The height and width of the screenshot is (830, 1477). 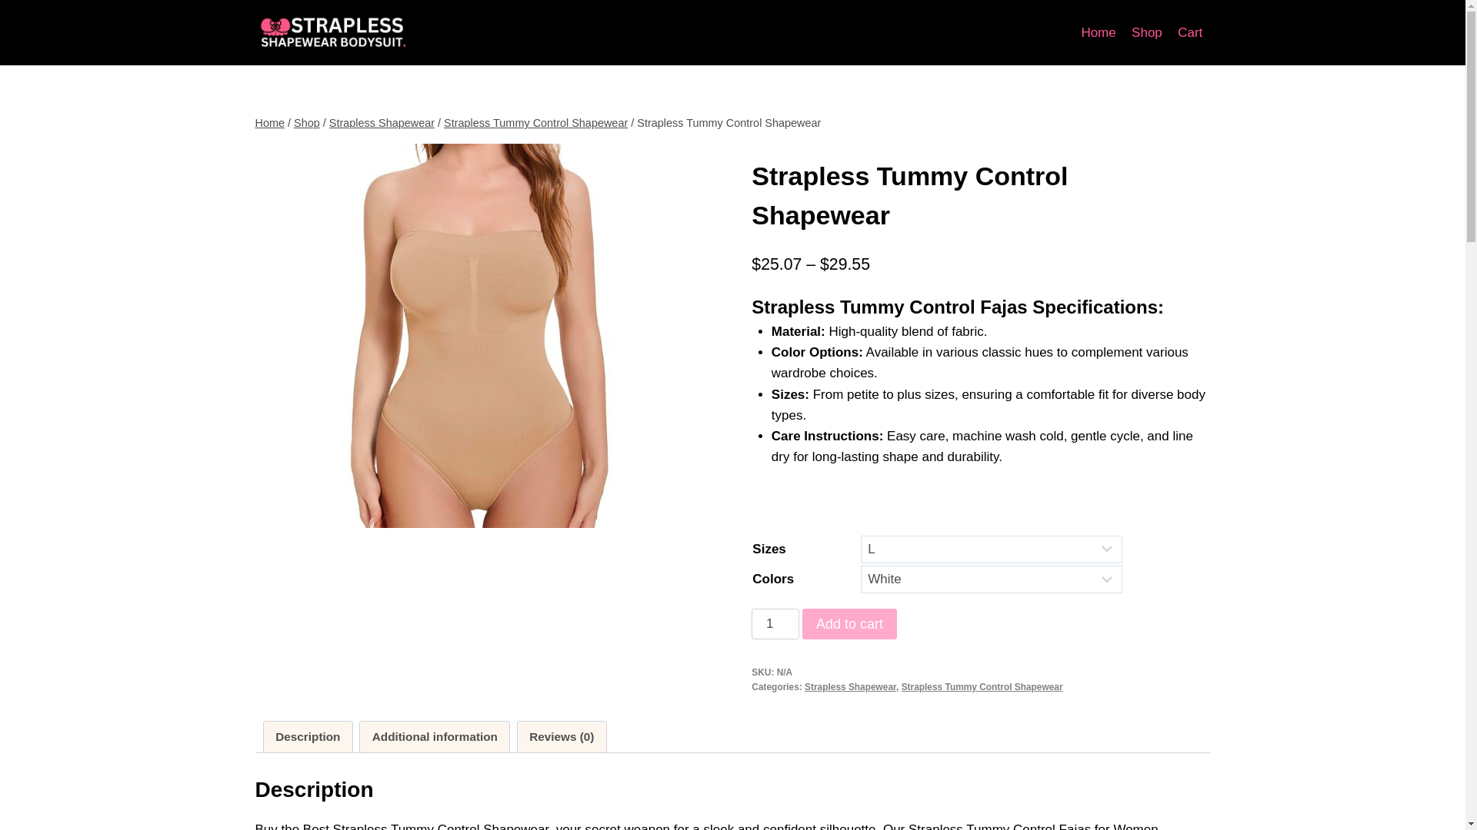 I want to click on Shop, so click(x=1146, y=32).